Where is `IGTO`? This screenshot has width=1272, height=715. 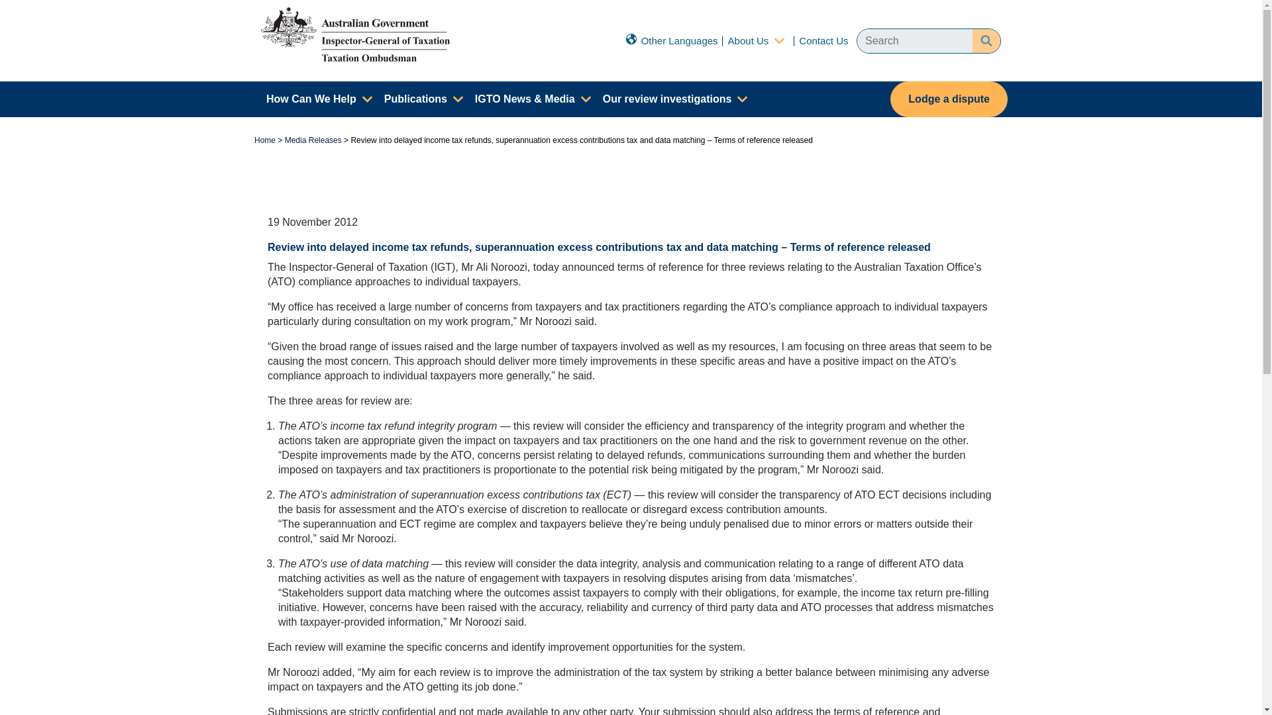 IGTO is located at coordinates (355, 33).